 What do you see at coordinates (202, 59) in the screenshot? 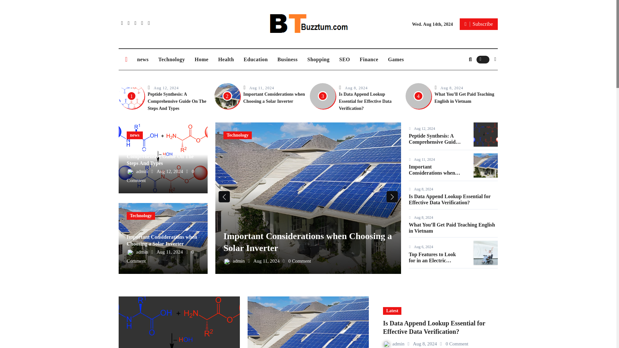
I see `Home` at bounding box center [202, 59].